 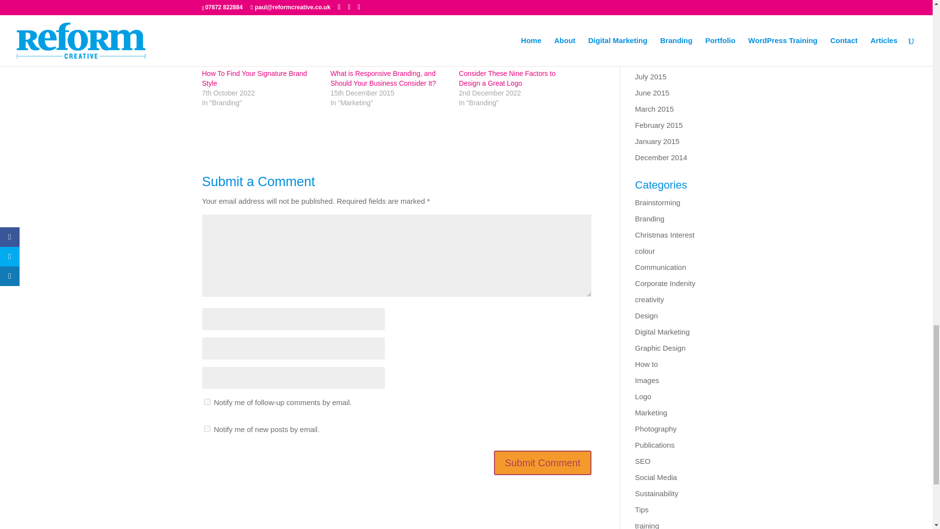 I want to click on Facebook, so click(x=276, y=17).